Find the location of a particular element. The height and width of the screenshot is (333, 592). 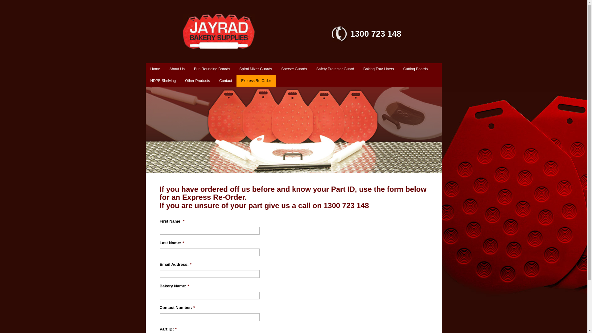

Sneeze Guards is located at coordinates (294, 69).